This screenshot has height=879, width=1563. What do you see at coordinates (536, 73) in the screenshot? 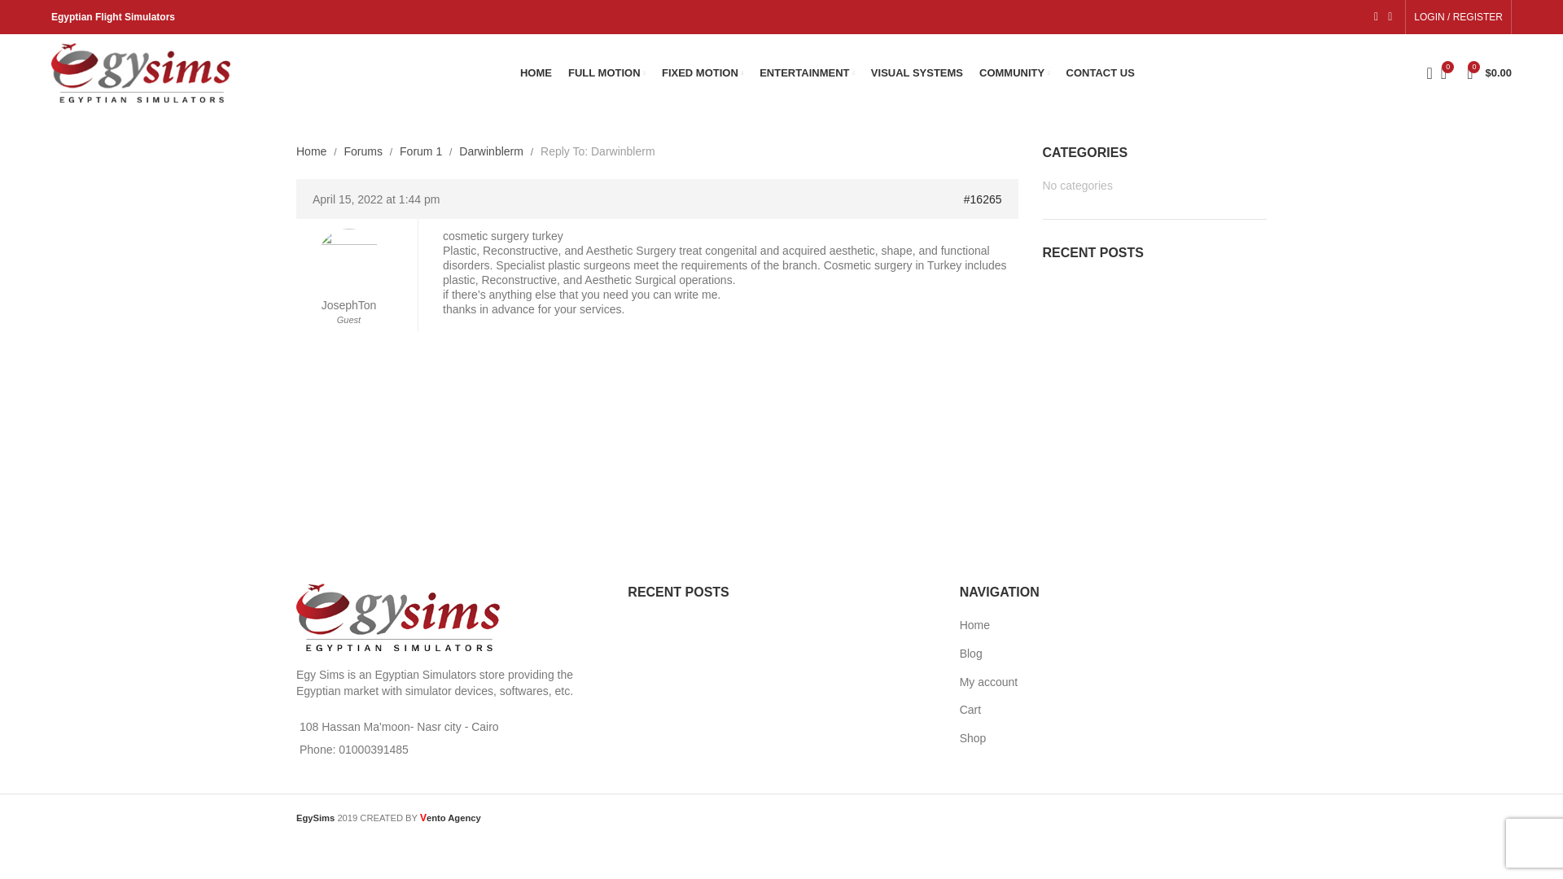
I see `HOME` at bounding box center [536, 73].